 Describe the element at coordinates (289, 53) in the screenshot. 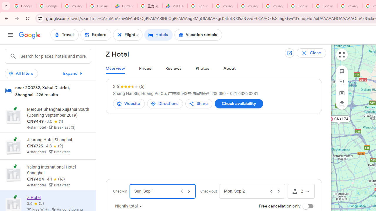

I see `Open in new tab` at that location.